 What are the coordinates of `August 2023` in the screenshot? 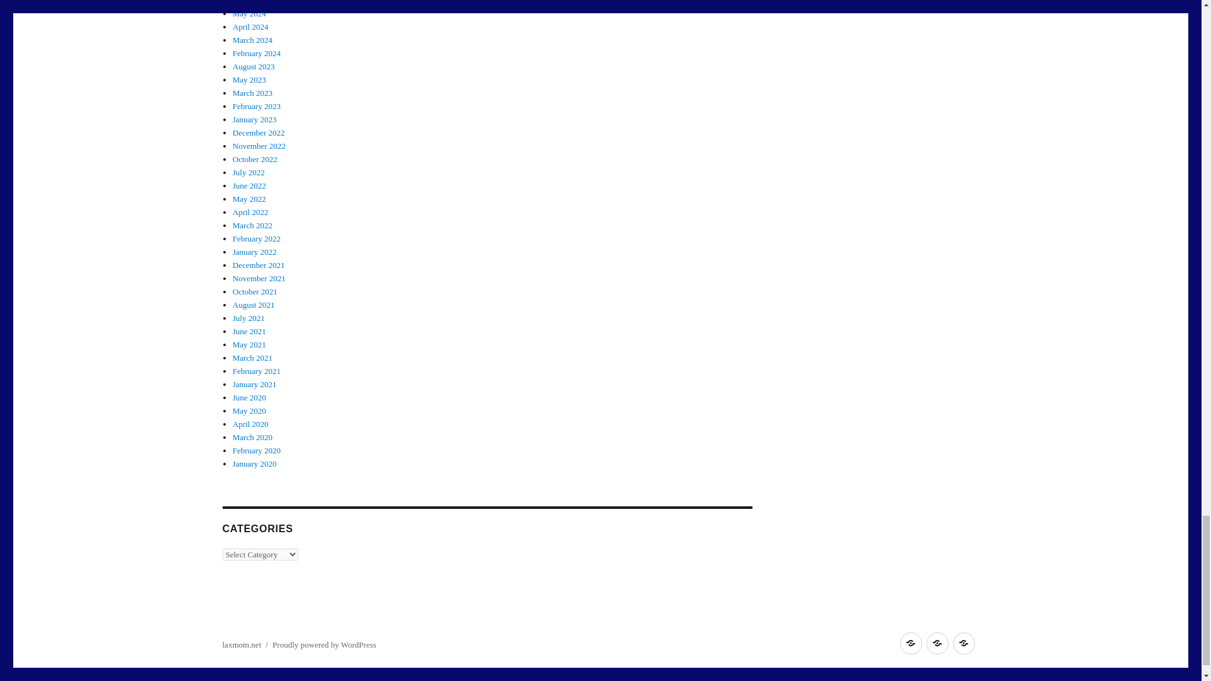 It's located at (254, 67).